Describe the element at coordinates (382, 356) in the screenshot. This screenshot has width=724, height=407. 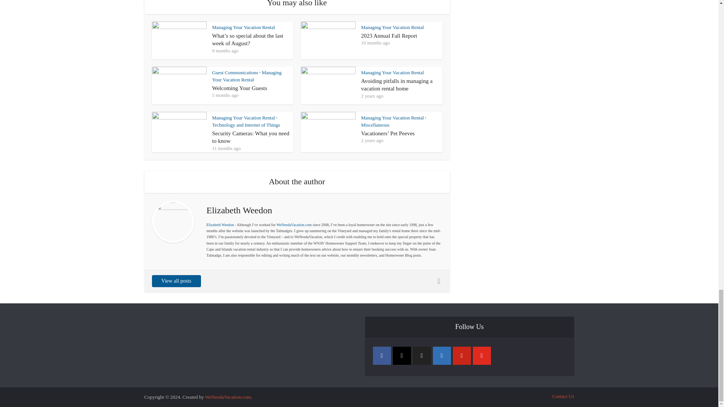
I see `Facebook` at that location.